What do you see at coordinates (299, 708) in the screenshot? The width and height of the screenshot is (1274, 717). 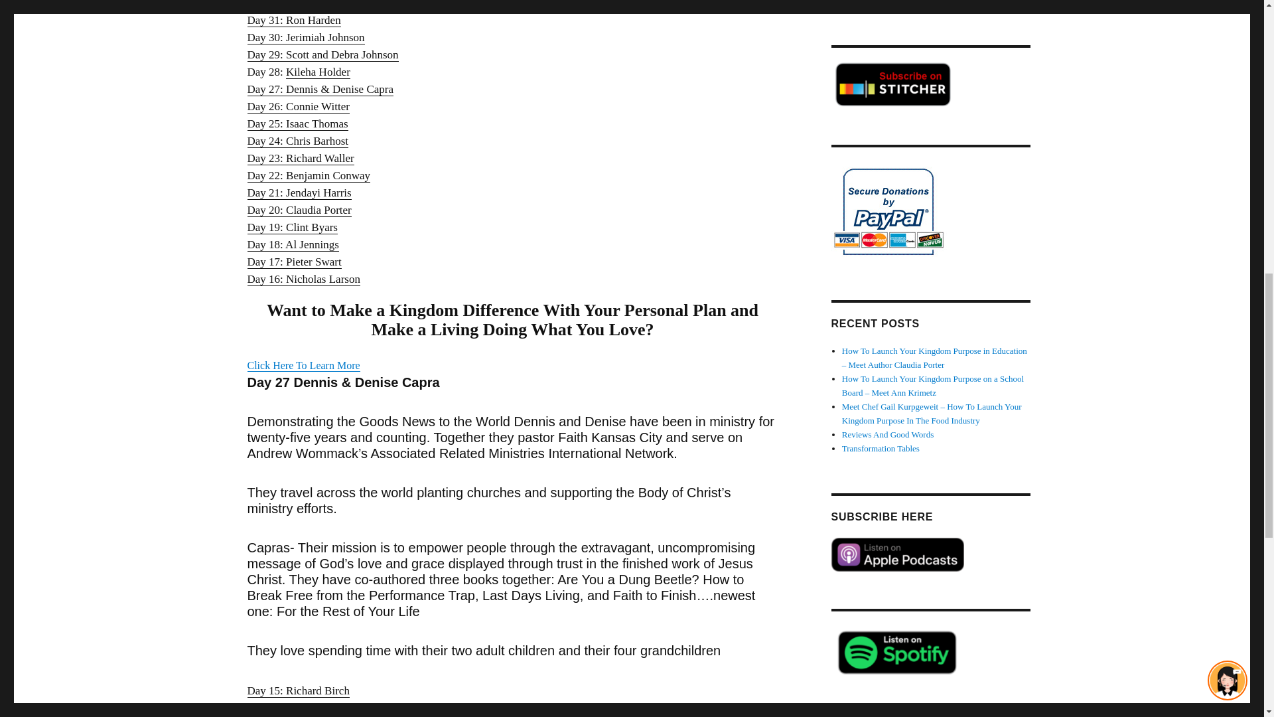 I see `Day 14: Sherry Riether` at bounding box center [299, 708].